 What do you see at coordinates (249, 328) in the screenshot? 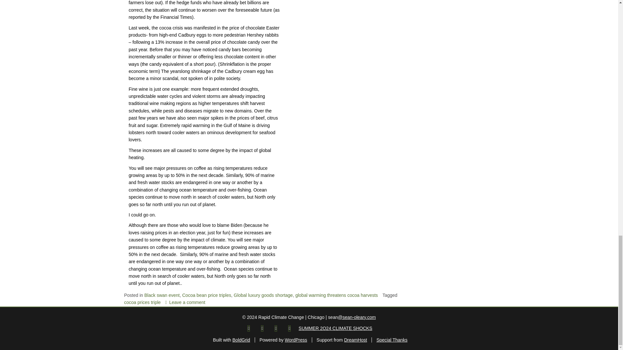
I see `Facebook` at bounding box center [249, 328].